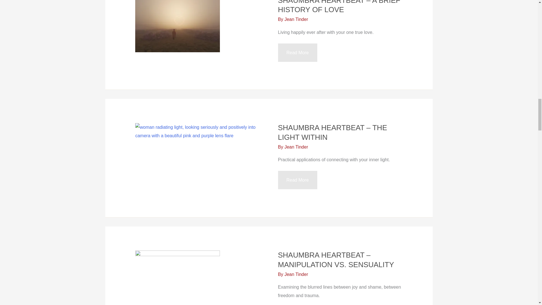 The height and width of the screenshot is (305, 542). Describe the element at coordinates (296, 147) in the screenshot. I see `View all posts by Jean Tinder` at that location.